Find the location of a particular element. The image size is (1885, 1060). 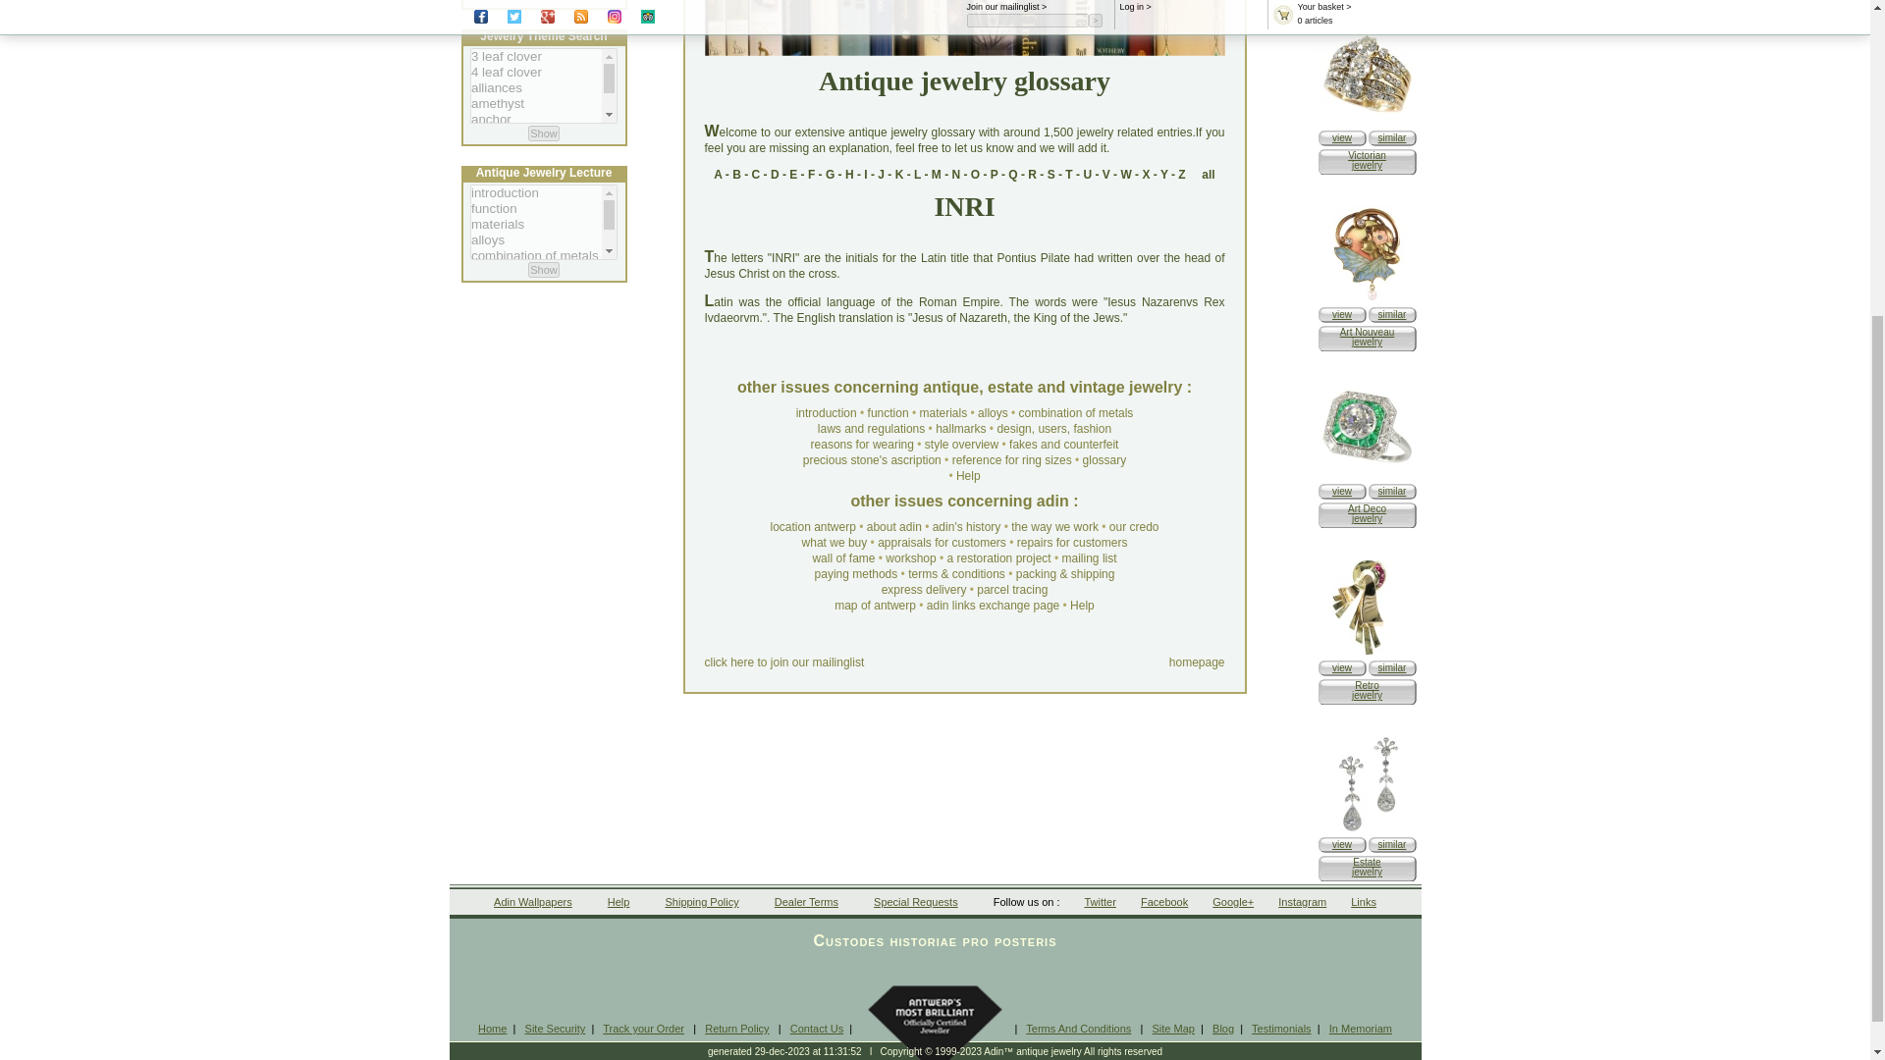

More on this victorian jewel is located at coordinates (1367, 122).